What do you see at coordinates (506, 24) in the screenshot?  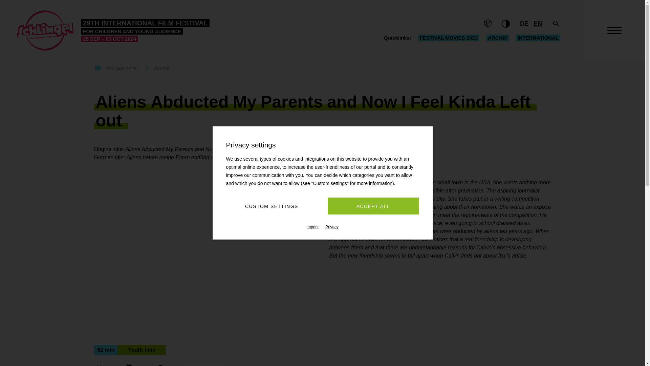 I see `High contrast version` at bounding box center [506, 24].